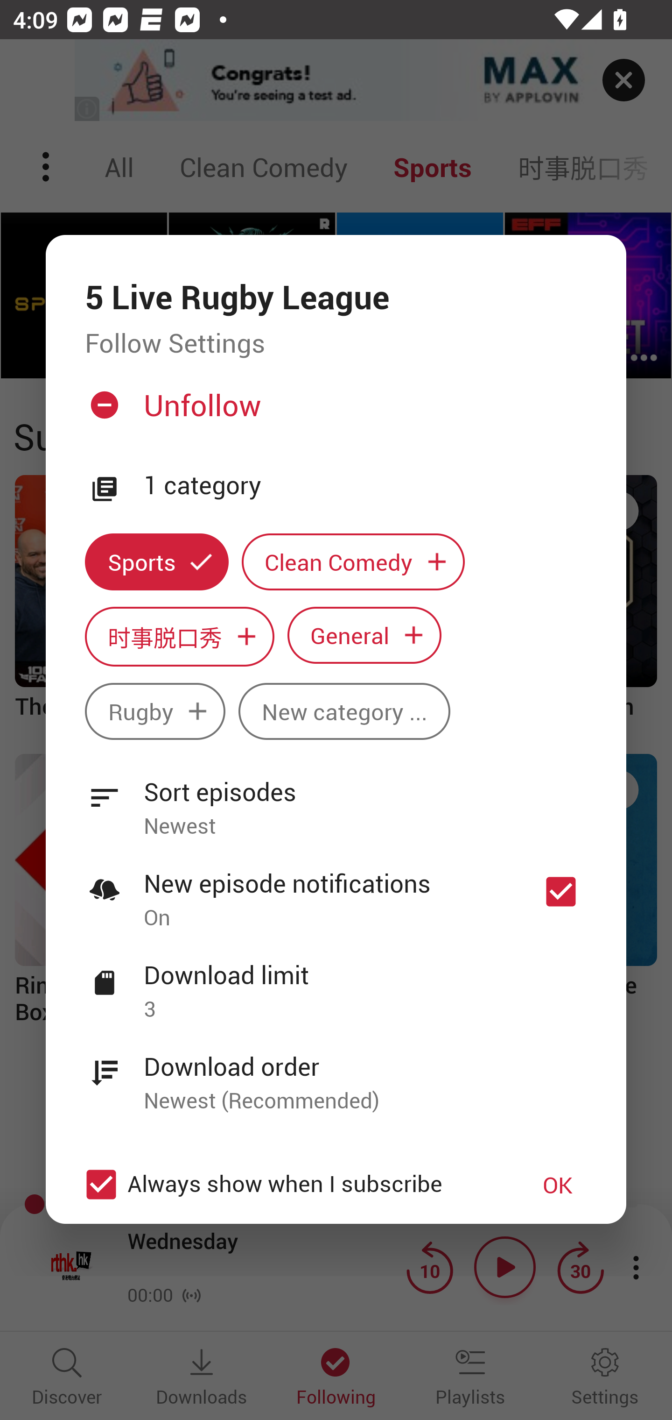 This screenshot has width=672, height=1420. Describe the element at coordinates (179, 636) in the screenshot. I see `时事脱口秀` at that location.